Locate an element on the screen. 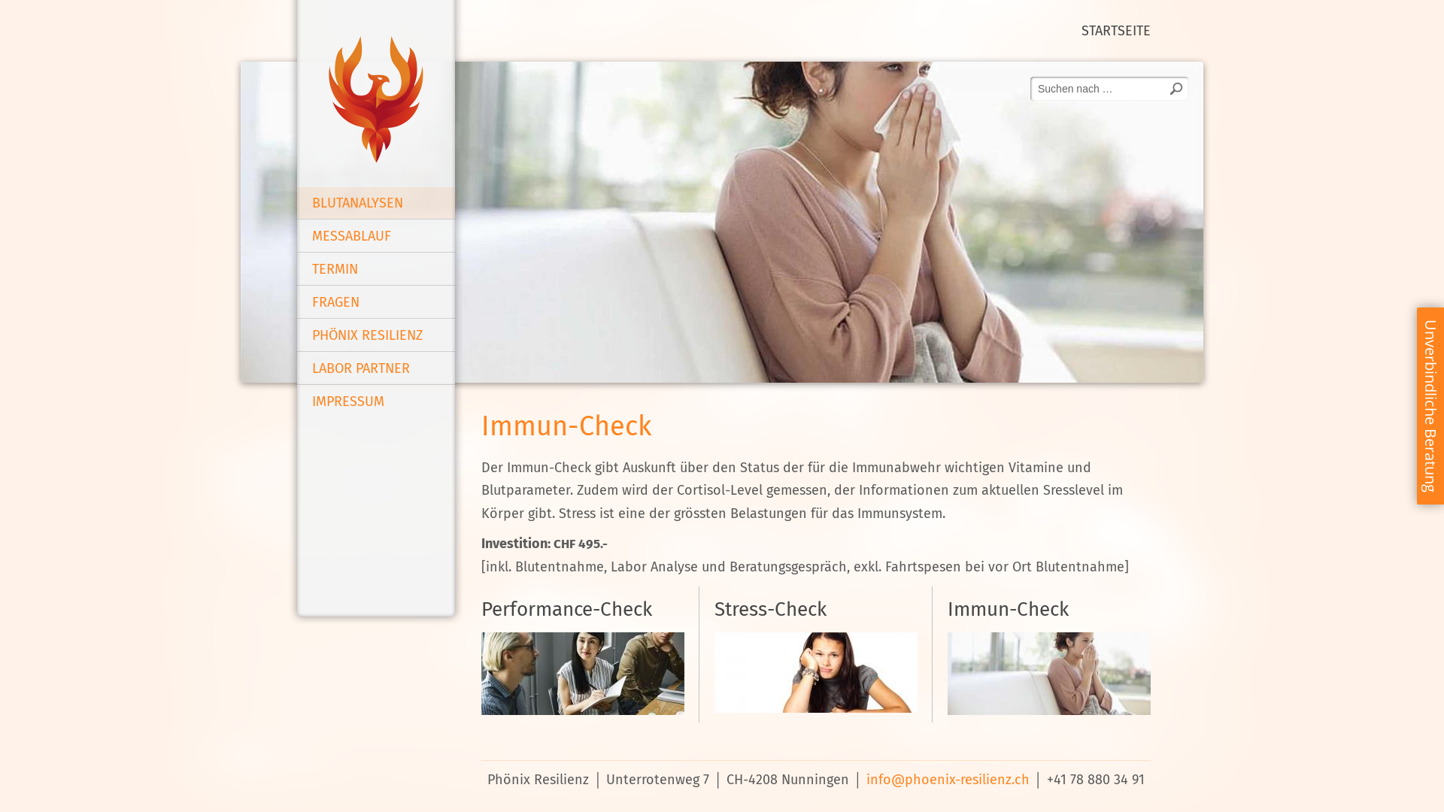 This screenshot has height=812, width=1444. MESSABLAUF is located at coordinates (376, 236).